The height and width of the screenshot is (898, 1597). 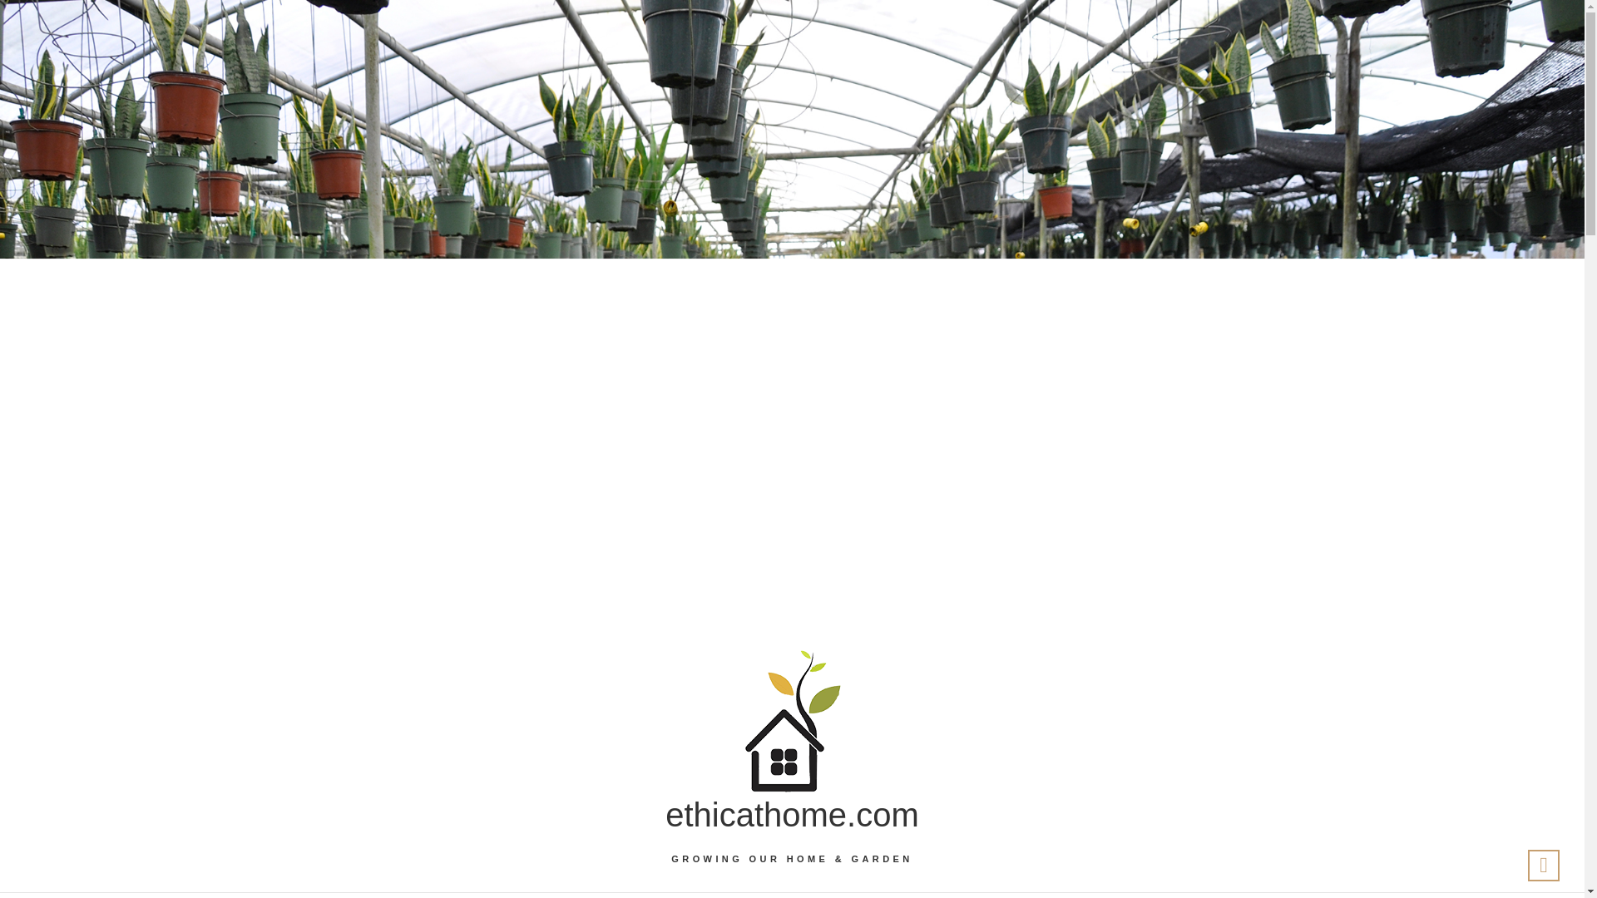 I want to click on OUTDOOR LIVING, so click(x=834, y=895).